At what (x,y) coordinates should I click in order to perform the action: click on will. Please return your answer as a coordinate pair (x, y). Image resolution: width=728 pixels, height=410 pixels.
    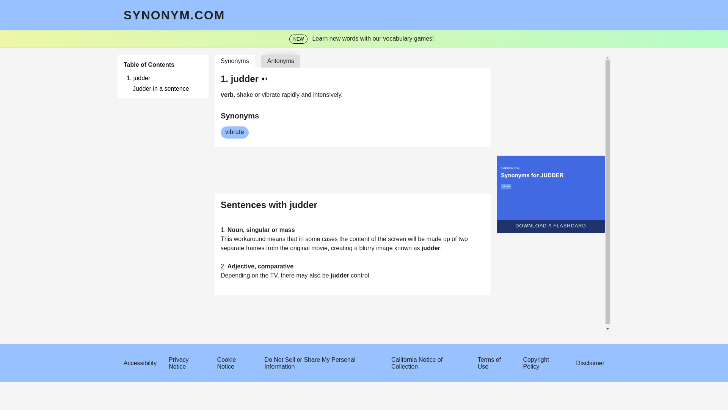
    Looking at the image, I should click on (413, 239).